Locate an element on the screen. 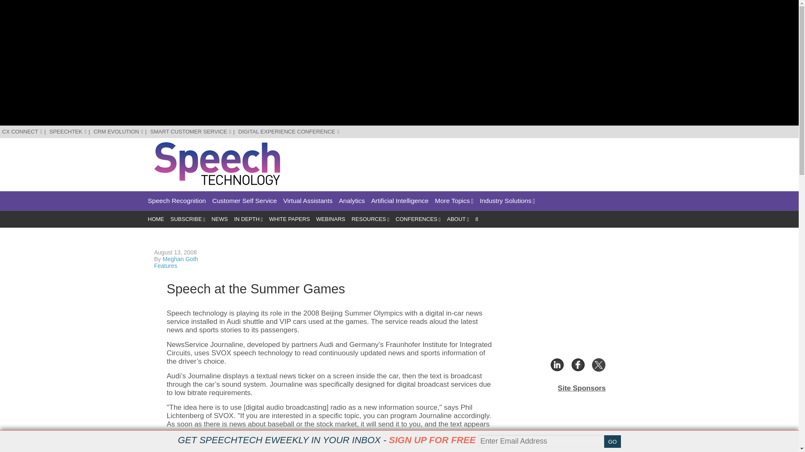 The height and width of the screenshot is (452, 805). Industry Solutions is located at coordinates (507, 201).